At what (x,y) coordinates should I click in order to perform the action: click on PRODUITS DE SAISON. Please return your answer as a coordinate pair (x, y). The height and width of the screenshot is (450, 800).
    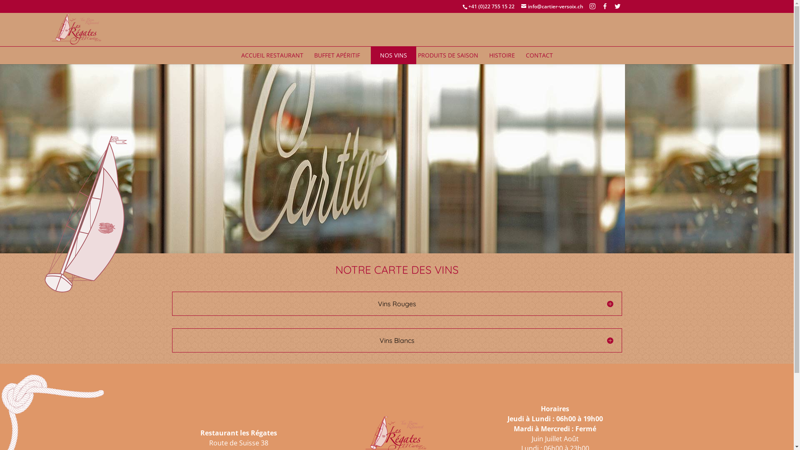
    Looking at the image, I should click on (447, 55).